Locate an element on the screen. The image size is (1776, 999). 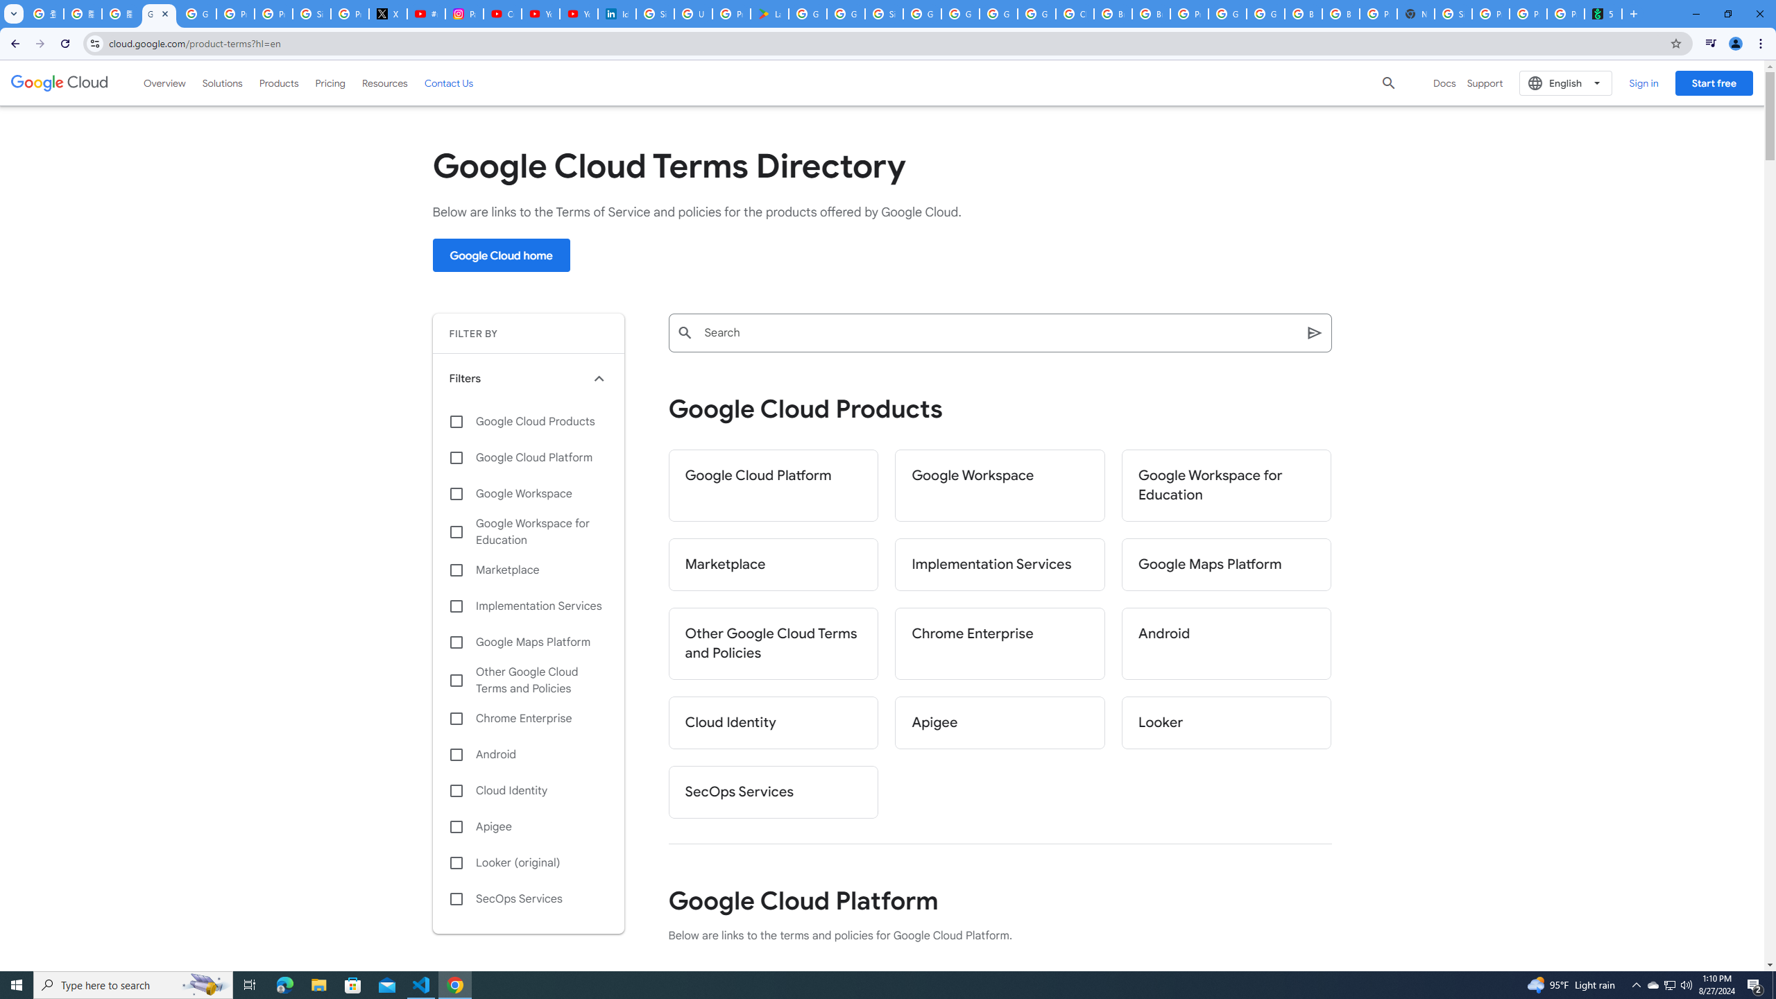
SecOps Services is located at coordinates (529, 899).